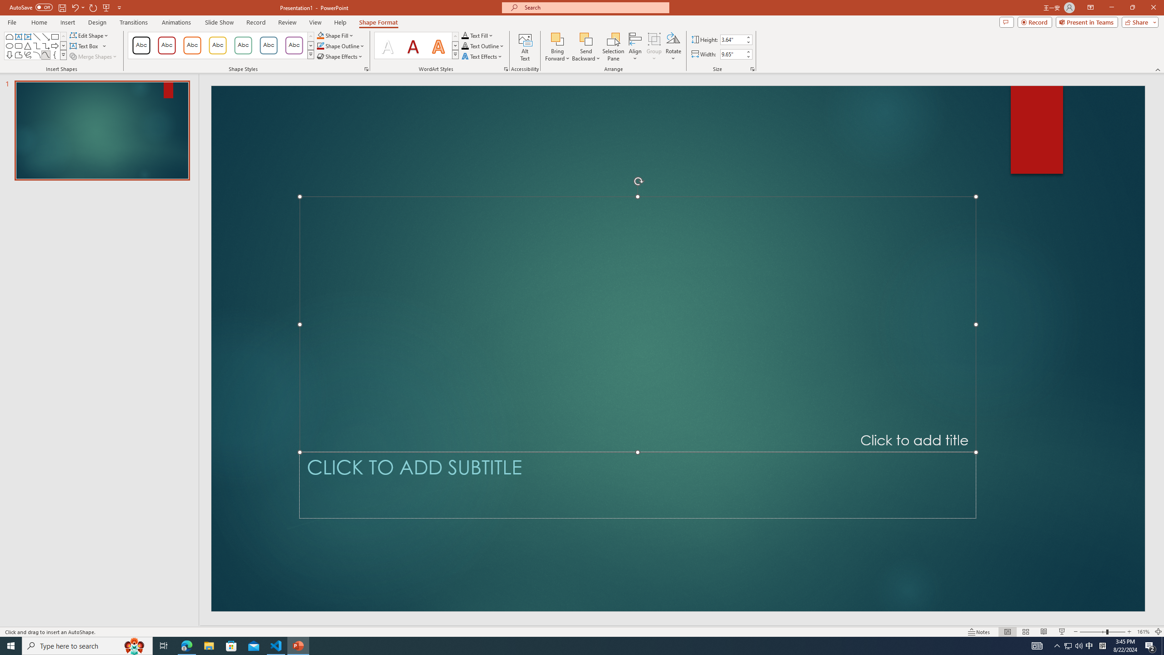 Image resolution: width=1164 pixels, height=655 pixels. Describe the element at coordinates (67, 22) in the screenshot. I see `Insert` at that location.